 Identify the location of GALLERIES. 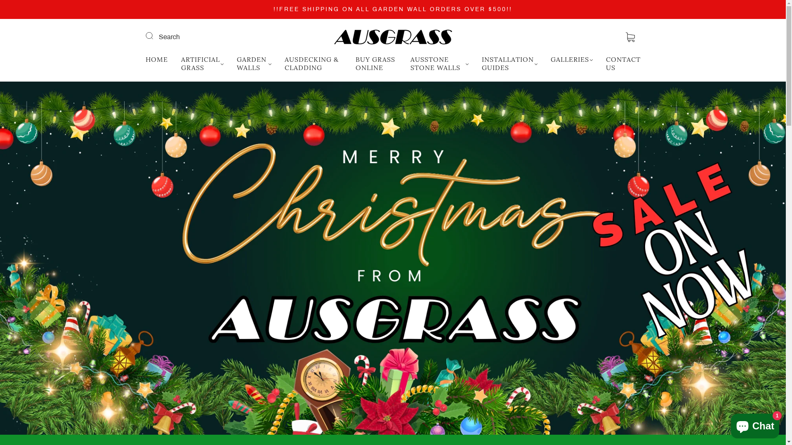
(572, 59).